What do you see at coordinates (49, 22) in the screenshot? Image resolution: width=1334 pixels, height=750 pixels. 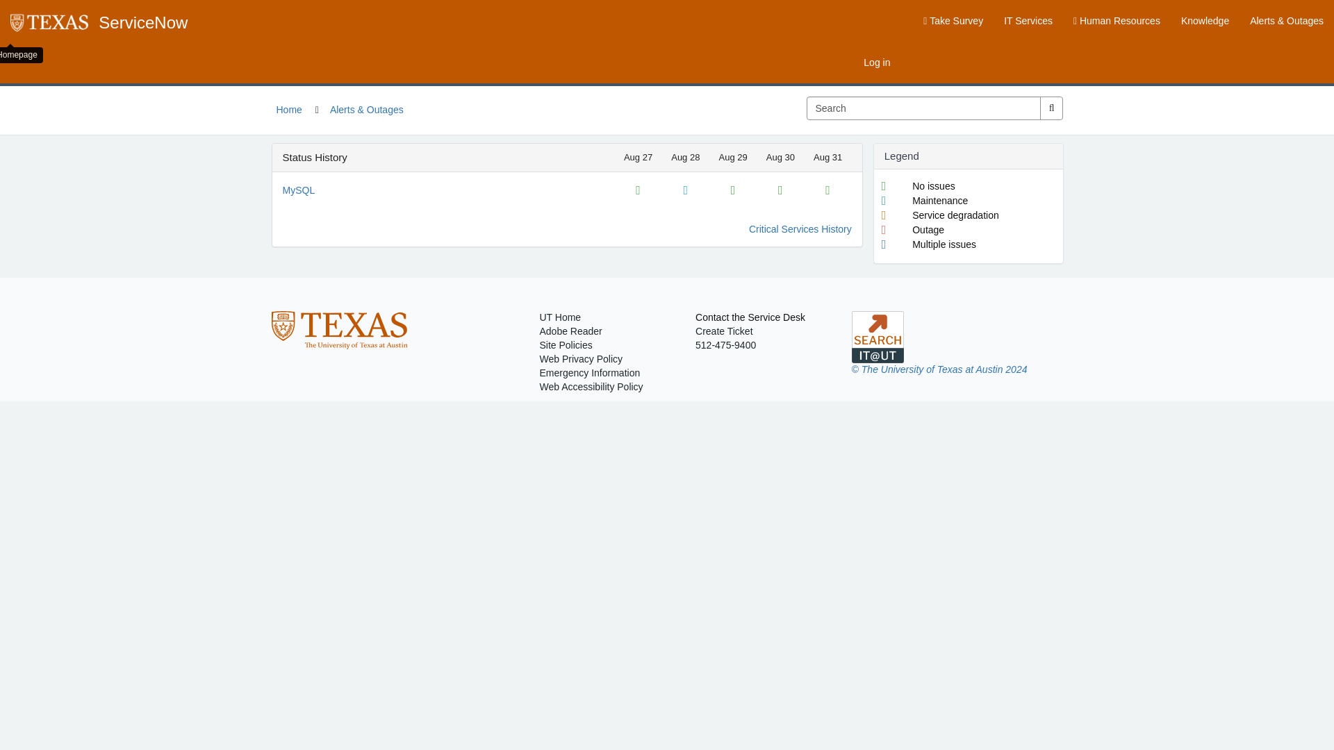 I see `www.utexas.edu` at bounding box center [49, 22].